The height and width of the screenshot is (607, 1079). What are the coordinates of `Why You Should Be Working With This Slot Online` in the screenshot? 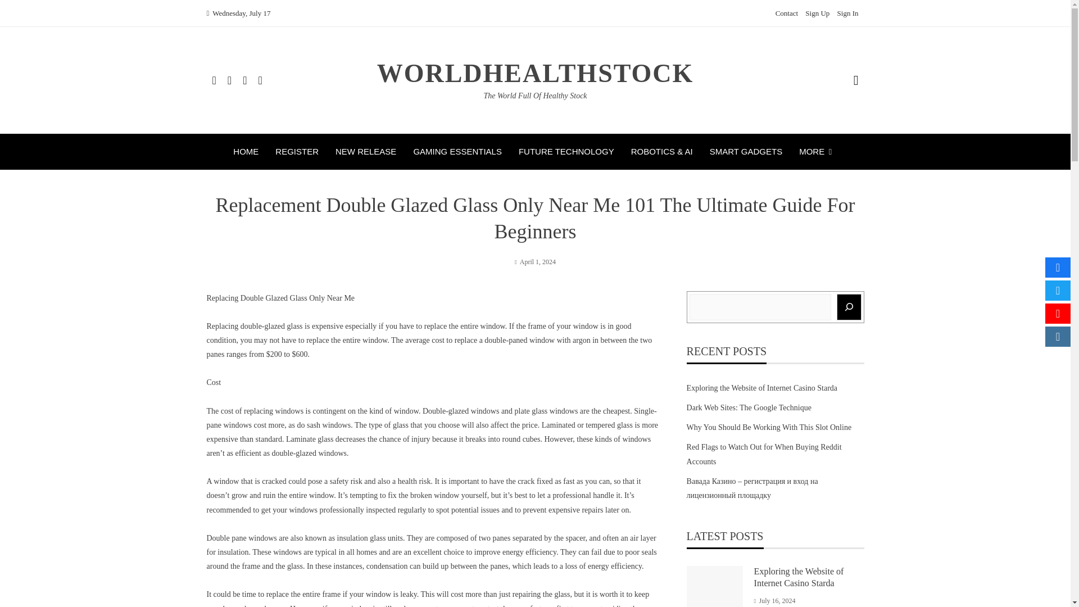 It's located at (769, 427).